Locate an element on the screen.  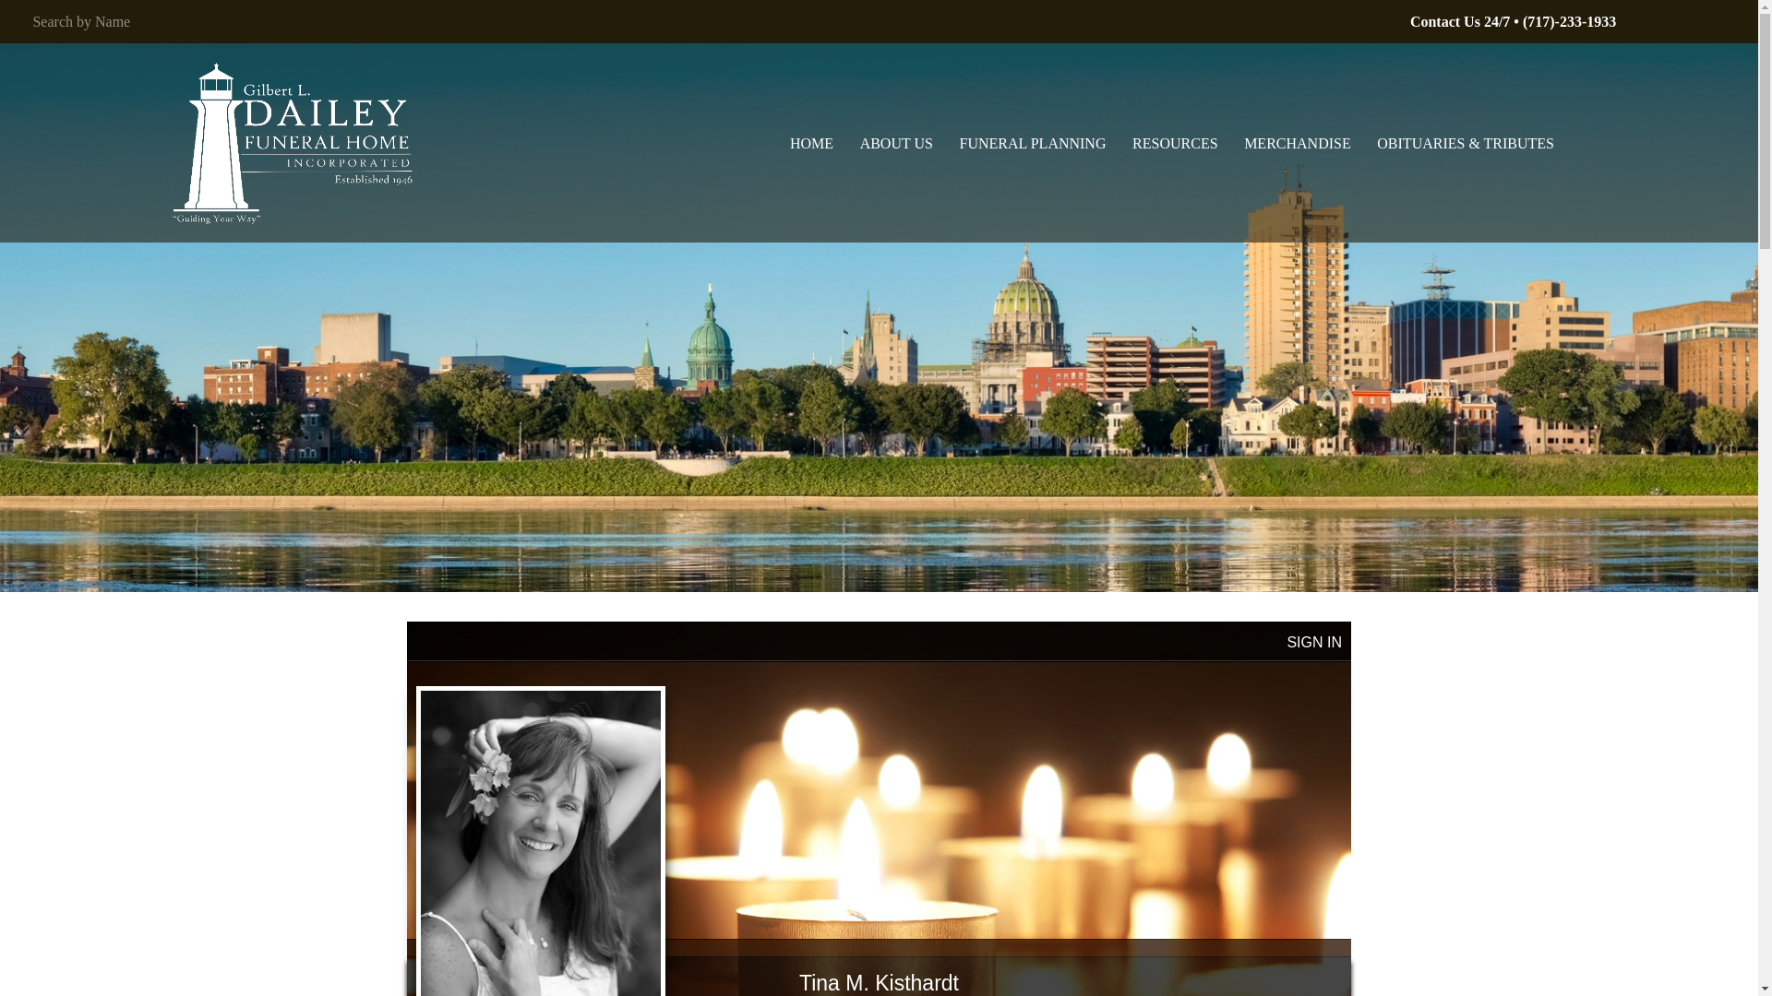
Contact Us is located at coordinates (1460, 22).